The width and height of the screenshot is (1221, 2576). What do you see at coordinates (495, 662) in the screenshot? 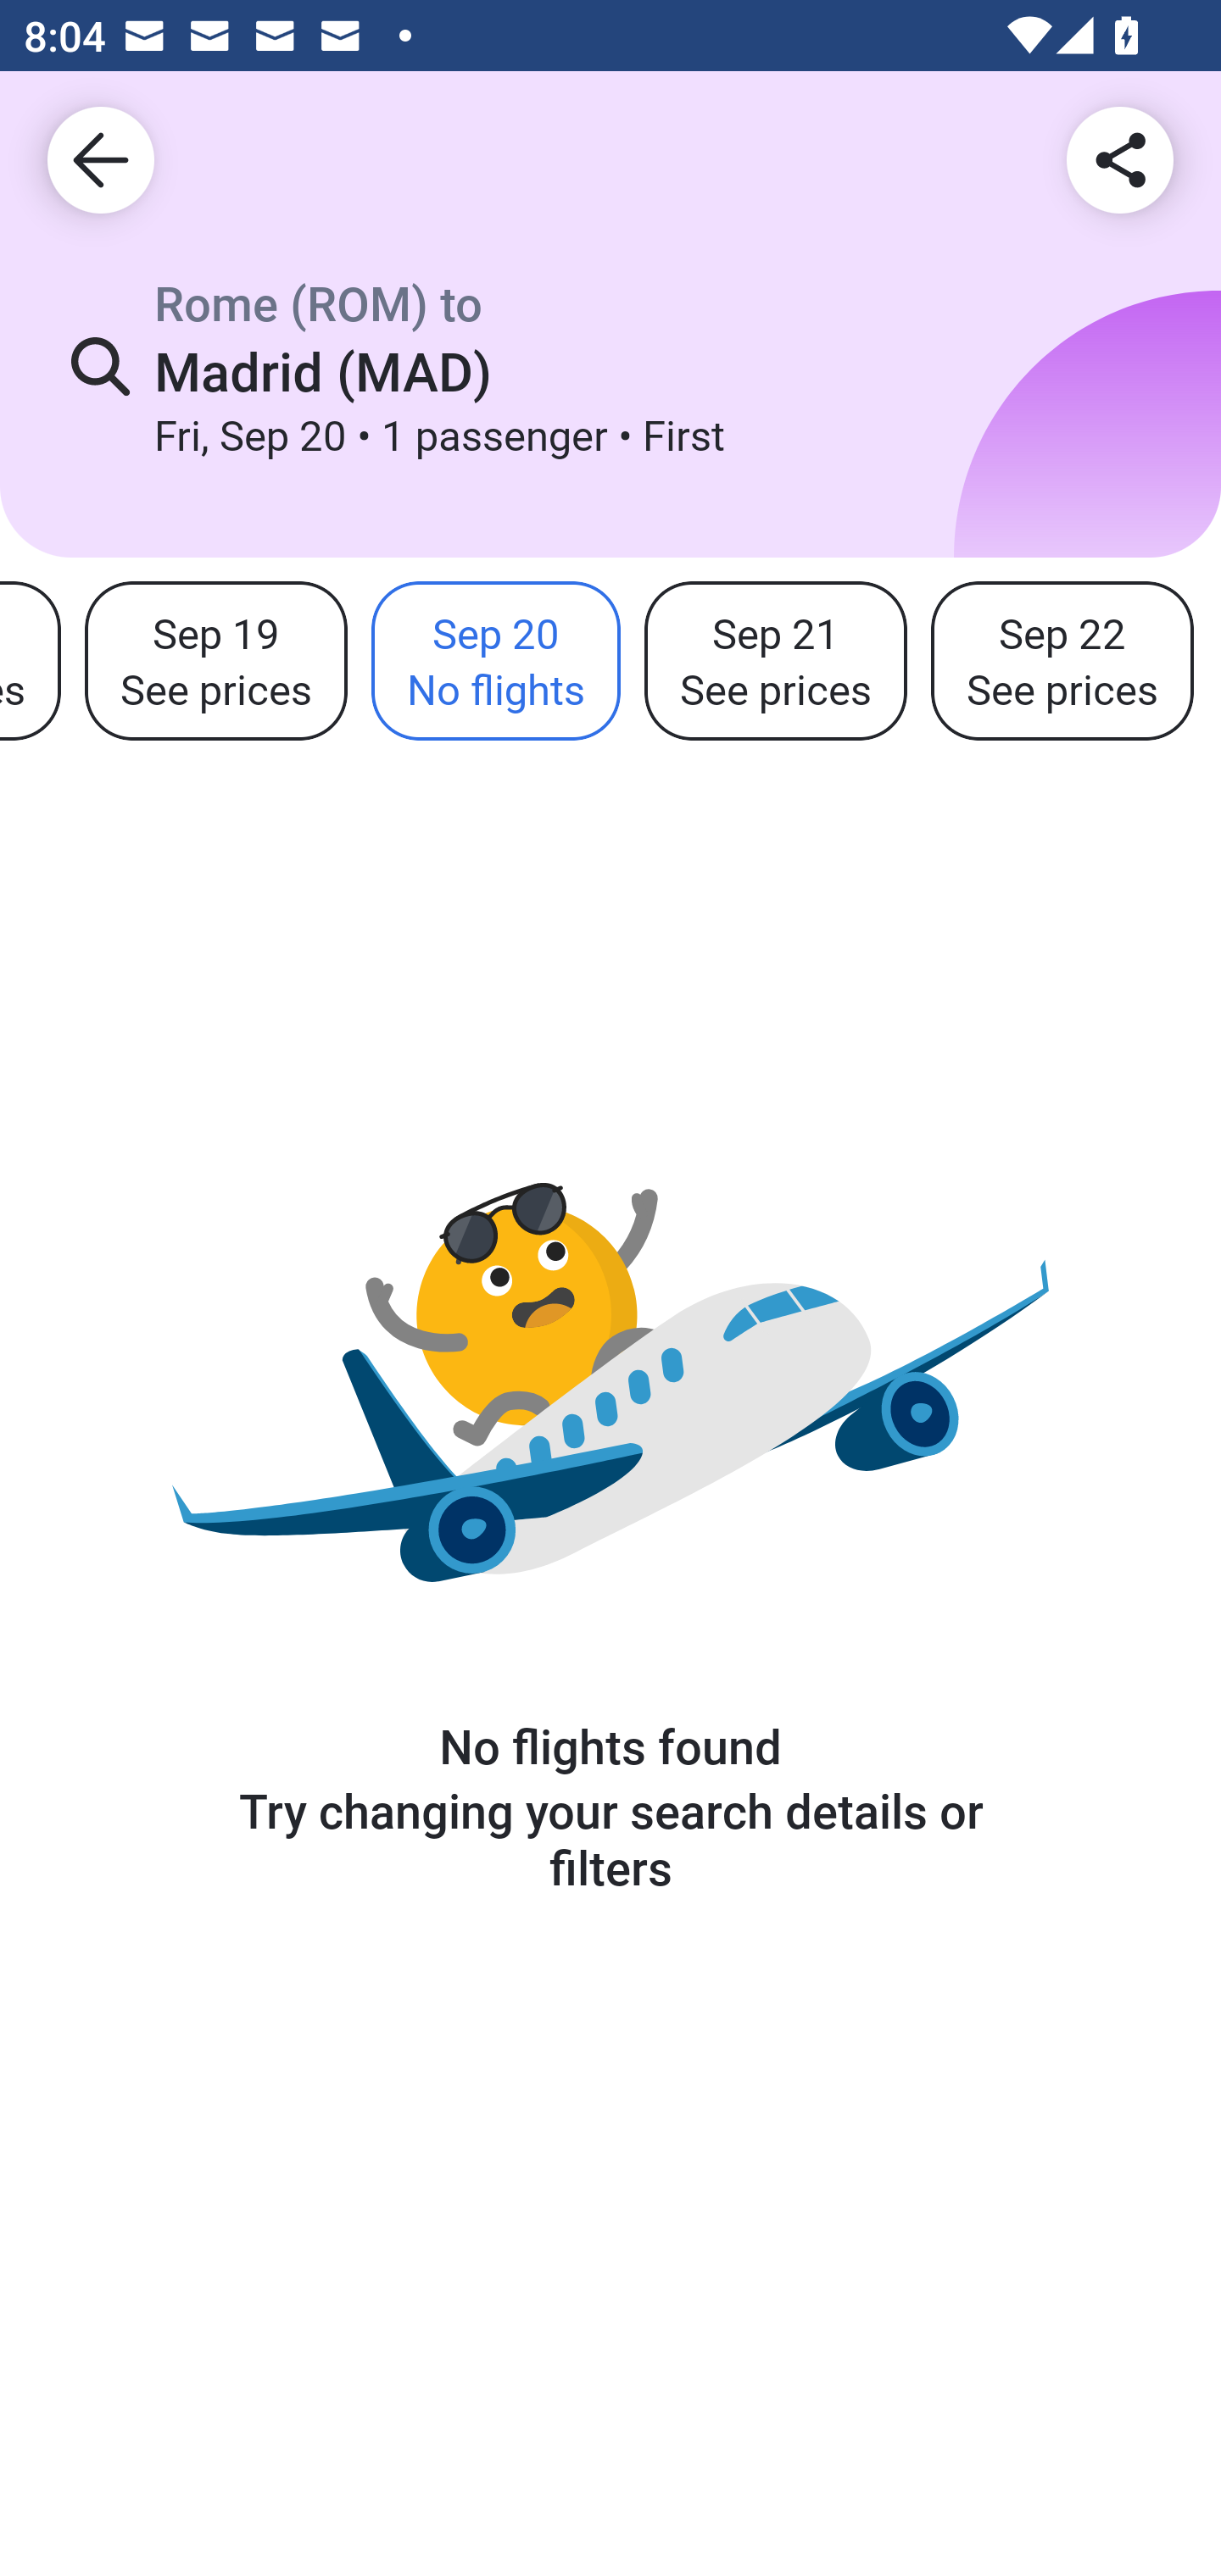
I see `Sep 20 No flights` at bounding box center [495, 662].